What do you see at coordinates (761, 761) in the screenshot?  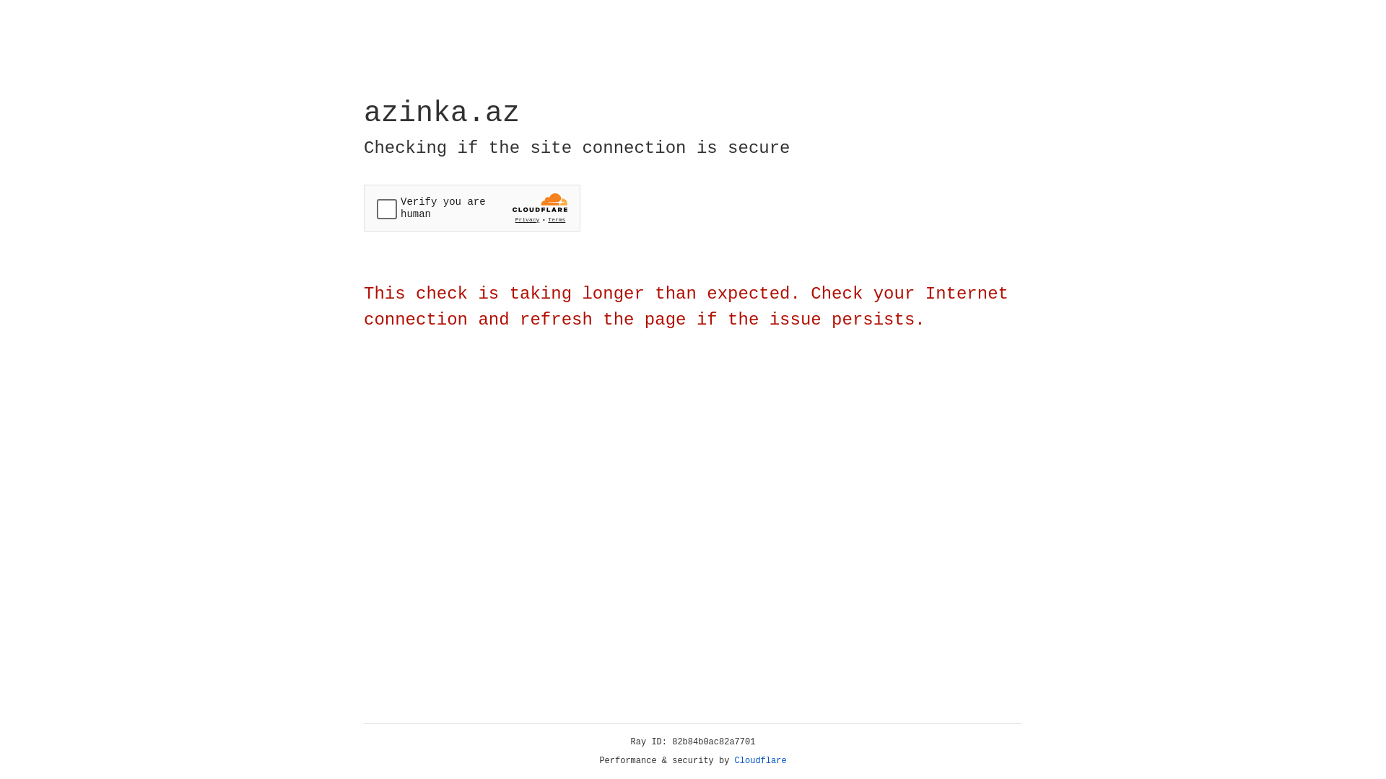 I see `Cloudflare` at bounding box center [761, 761].